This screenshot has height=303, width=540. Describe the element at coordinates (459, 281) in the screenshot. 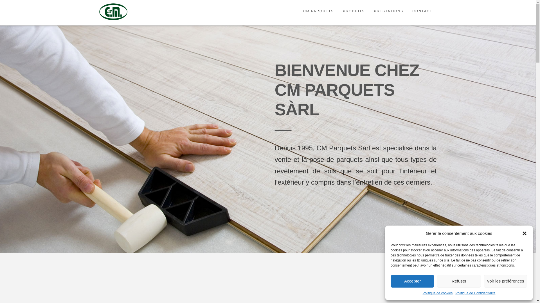

I see `Refuser` at that location.